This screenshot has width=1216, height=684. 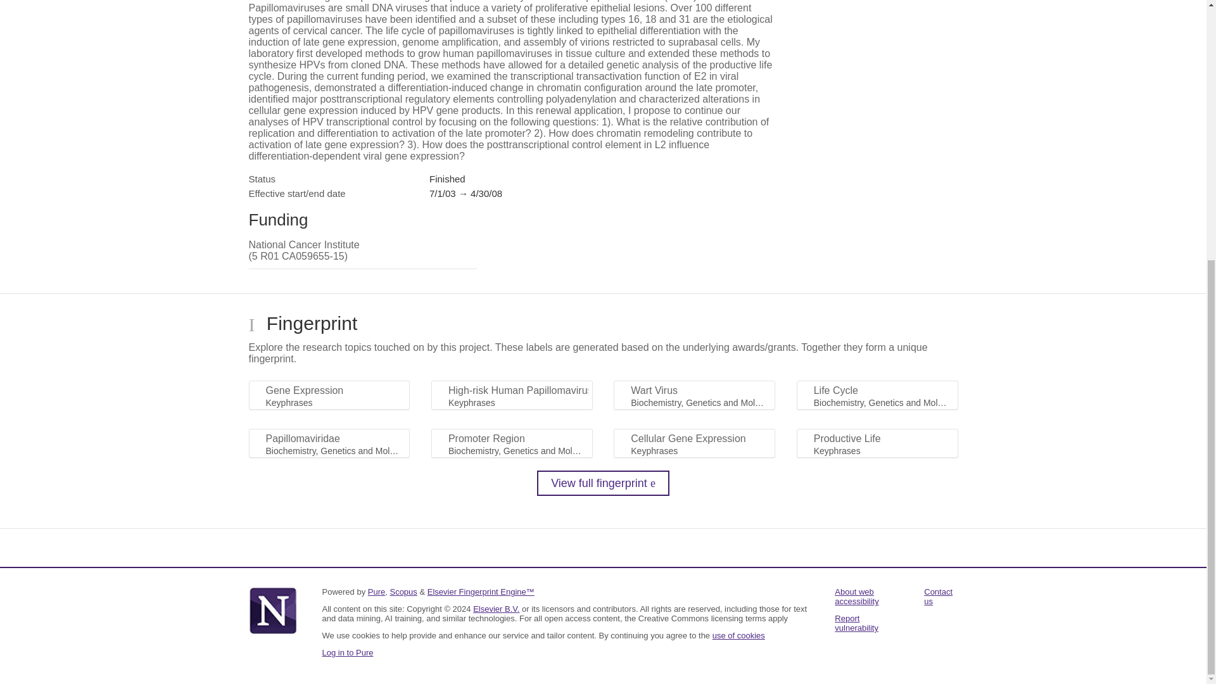 What do you see at coordinates (738, 635) in the screenshot?
I see `use of cookies` at bounding box center [738, 635].